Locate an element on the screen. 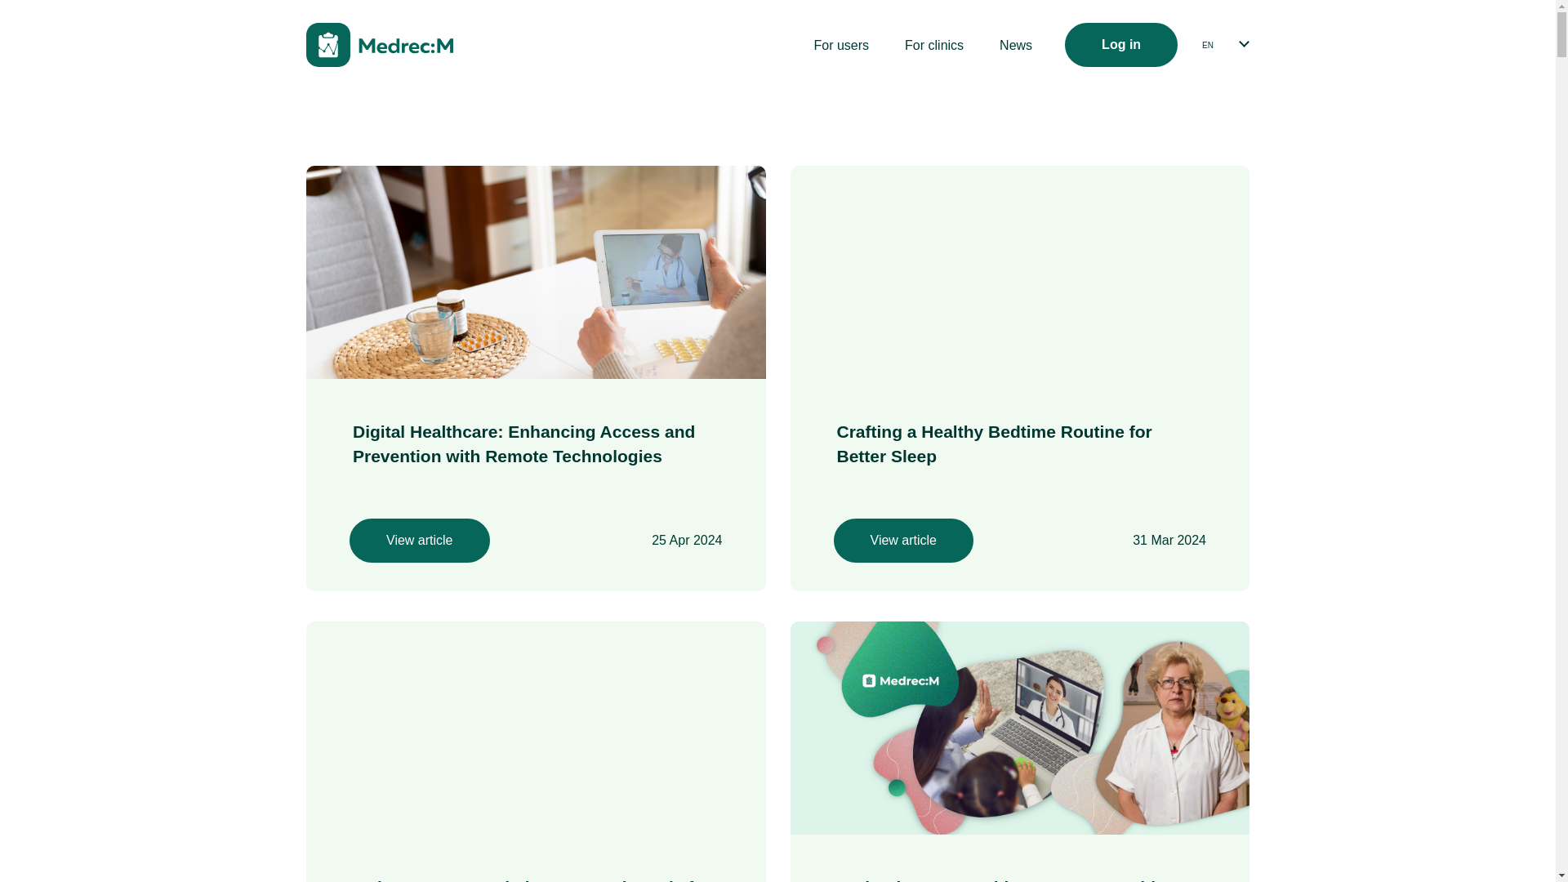  Medrec:M is located at coordinates (379, 45).